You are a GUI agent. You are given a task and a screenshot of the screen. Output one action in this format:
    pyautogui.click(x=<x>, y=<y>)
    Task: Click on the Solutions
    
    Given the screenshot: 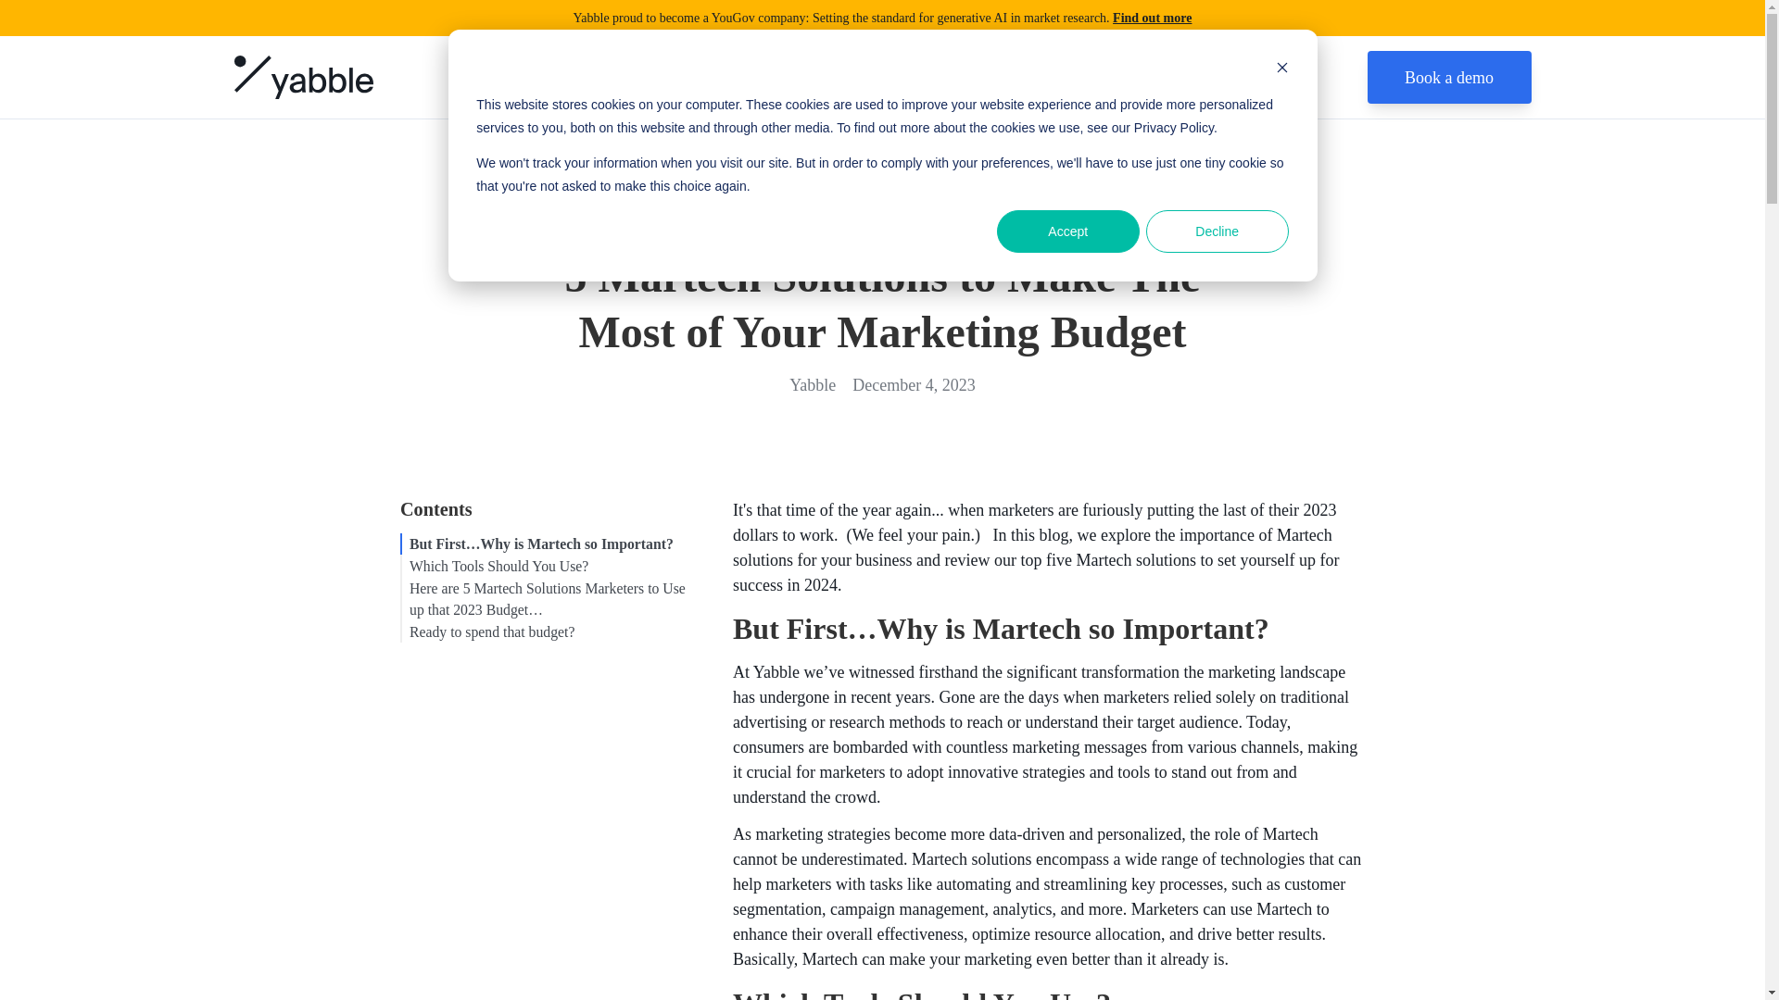 What is the action you would take?
    pyautogui.click(x=810, y=77)
    